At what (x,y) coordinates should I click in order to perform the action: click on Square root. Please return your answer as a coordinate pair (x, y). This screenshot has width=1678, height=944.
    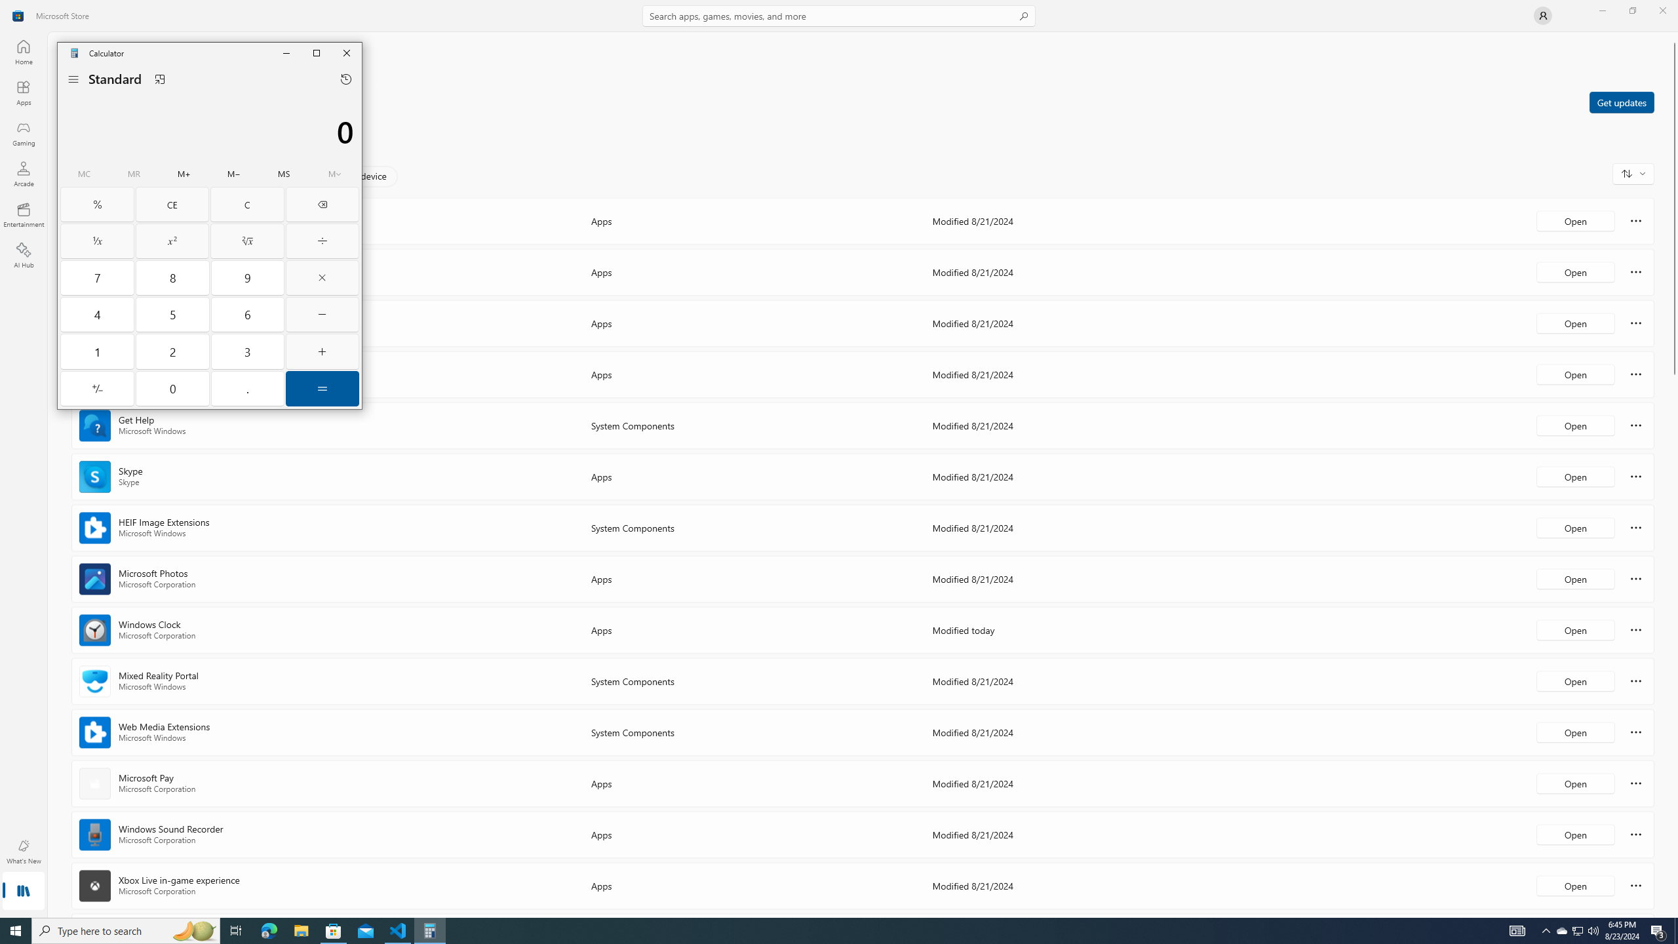
    Looking at the image, I should click on (248, 241).